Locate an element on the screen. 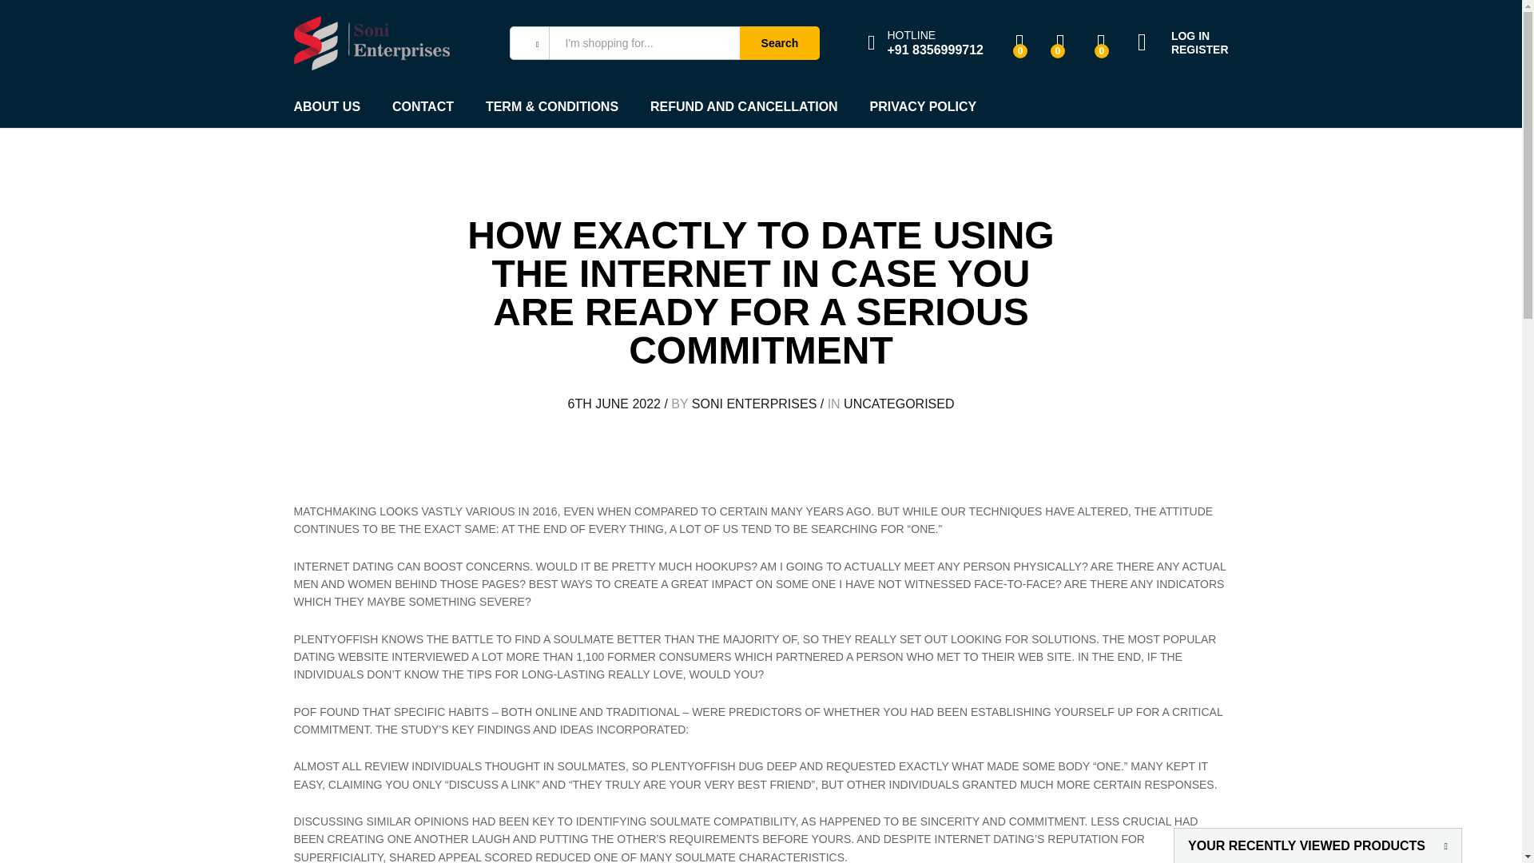  6TH JUNE 2022 is located at coordinates (614, 404).